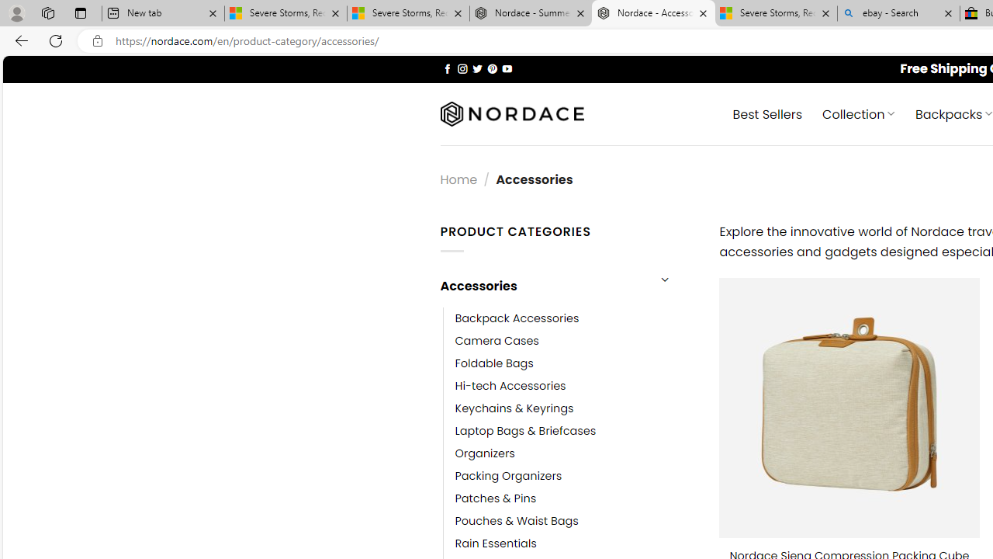  What do you see at coordinates (56, 40) in the screenshot?
I see `Refresh` at bounding box center [56, 40].